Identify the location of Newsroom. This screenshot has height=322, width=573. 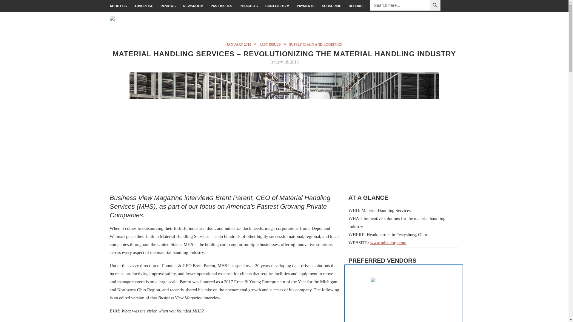
(193, 6).